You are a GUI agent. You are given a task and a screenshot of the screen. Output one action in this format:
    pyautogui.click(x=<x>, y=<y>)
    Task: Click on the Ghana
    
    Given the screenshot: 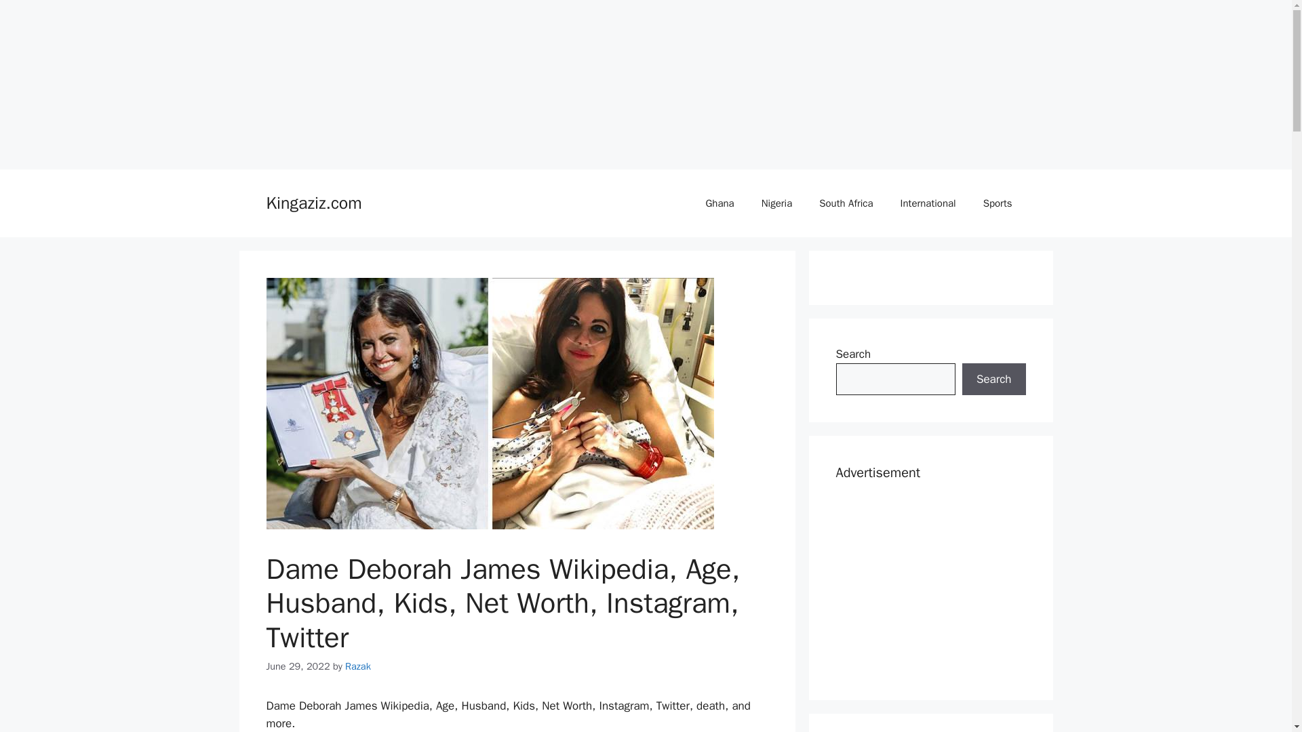 What is the action you would take?
    pyautogui.click(x=719, y=203)
    